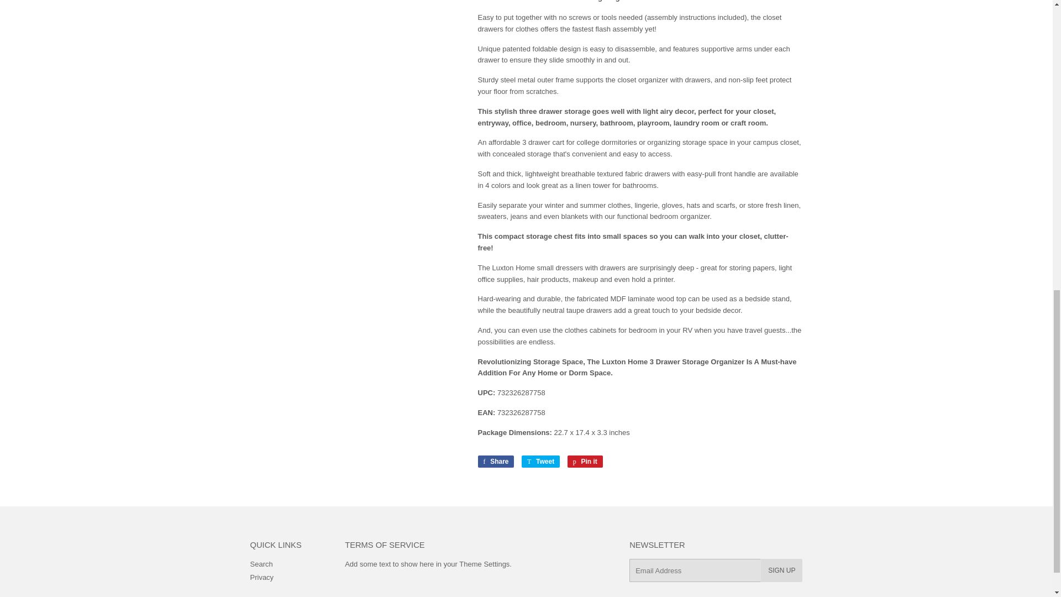  What do you see at coordinates (495, 461) in the screenshot?
I see `SIGN UP` at bounding box center [495, 461].